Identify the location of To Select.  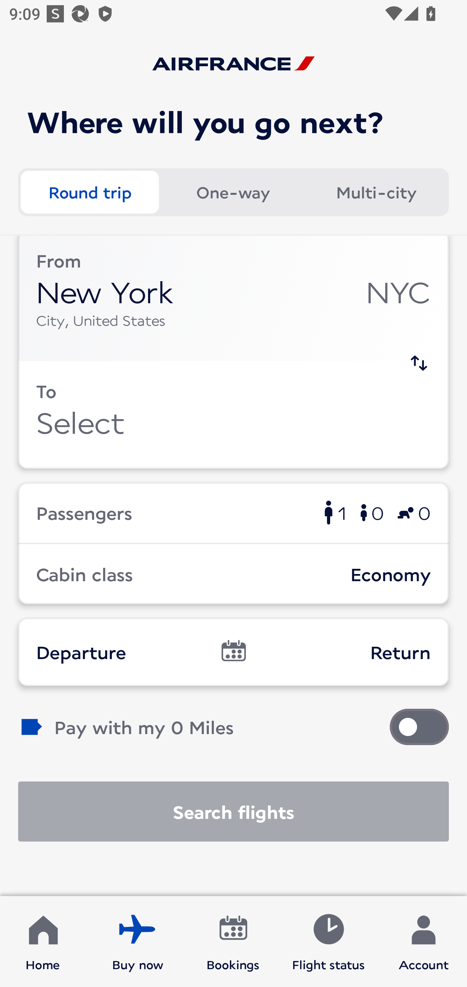
(233, 415).